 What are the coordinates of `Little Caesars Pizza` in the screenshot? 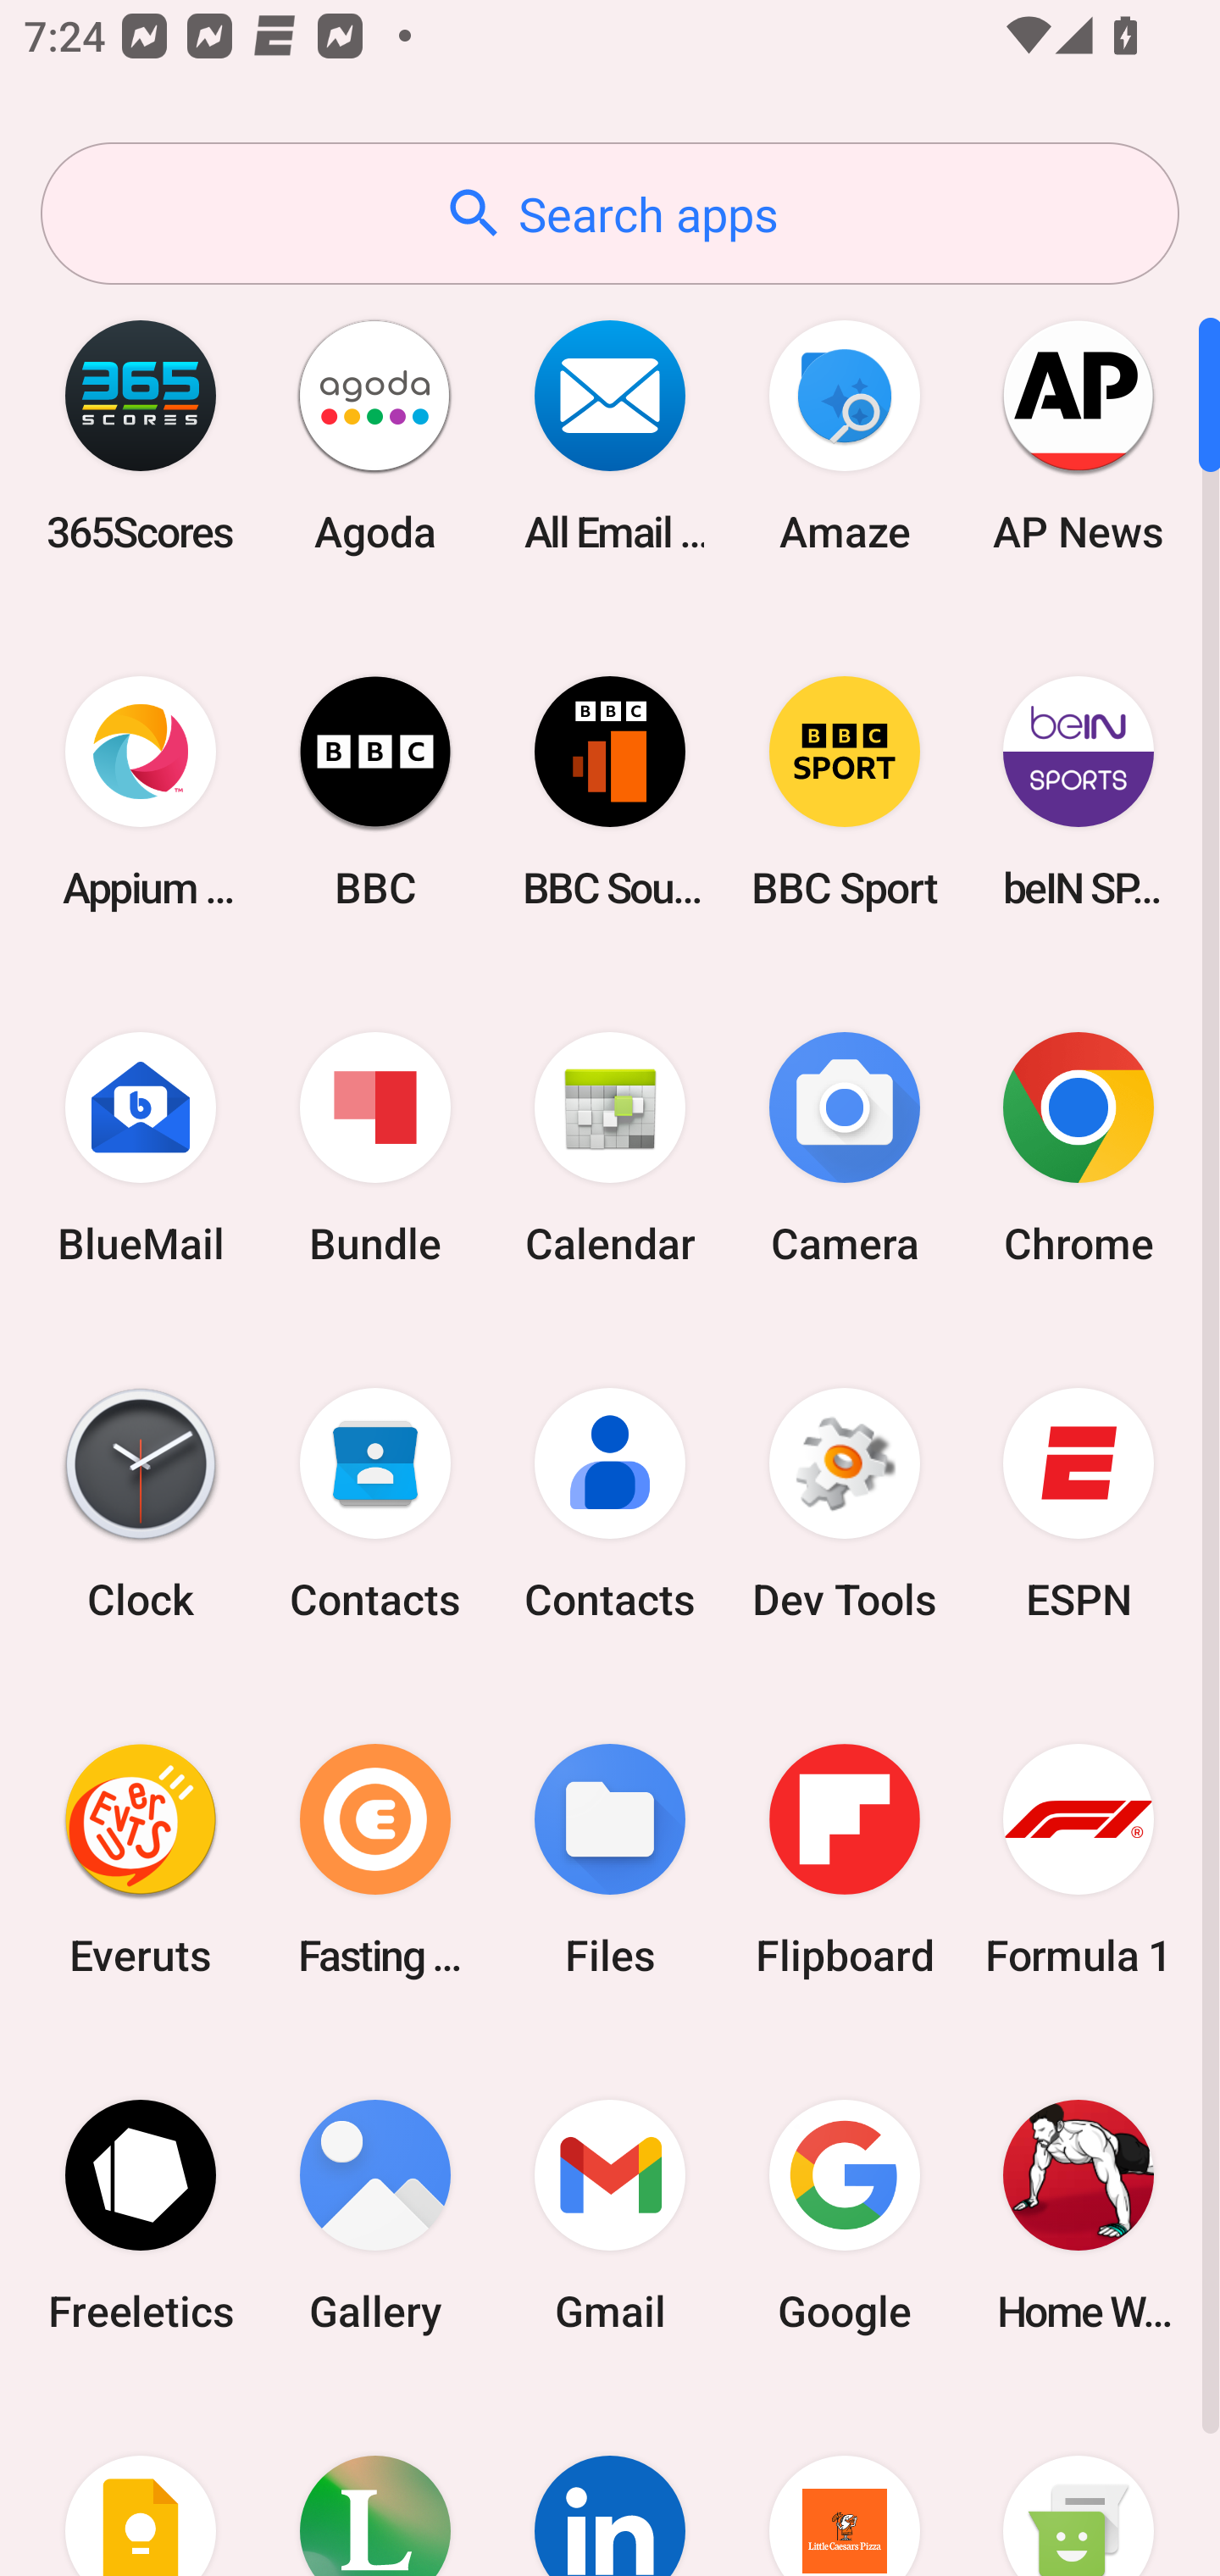 It's located at (844, 2484).